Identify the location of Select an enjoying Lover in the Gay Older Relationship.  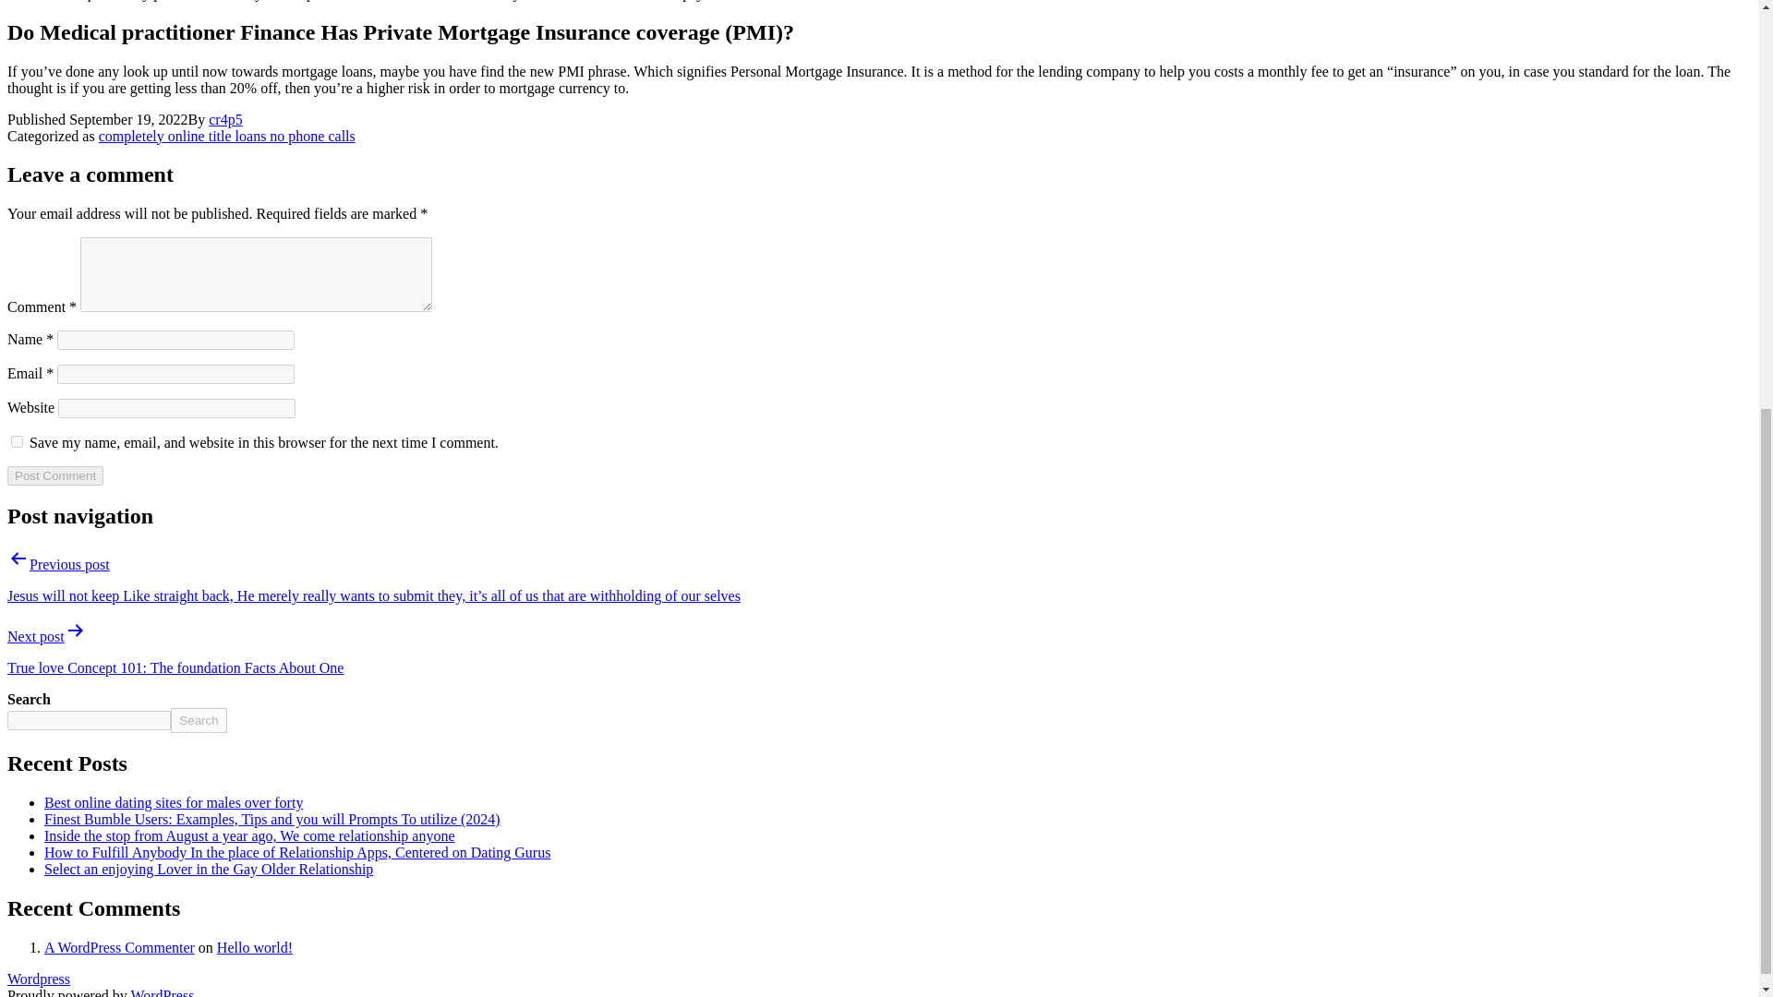
(209, 870).